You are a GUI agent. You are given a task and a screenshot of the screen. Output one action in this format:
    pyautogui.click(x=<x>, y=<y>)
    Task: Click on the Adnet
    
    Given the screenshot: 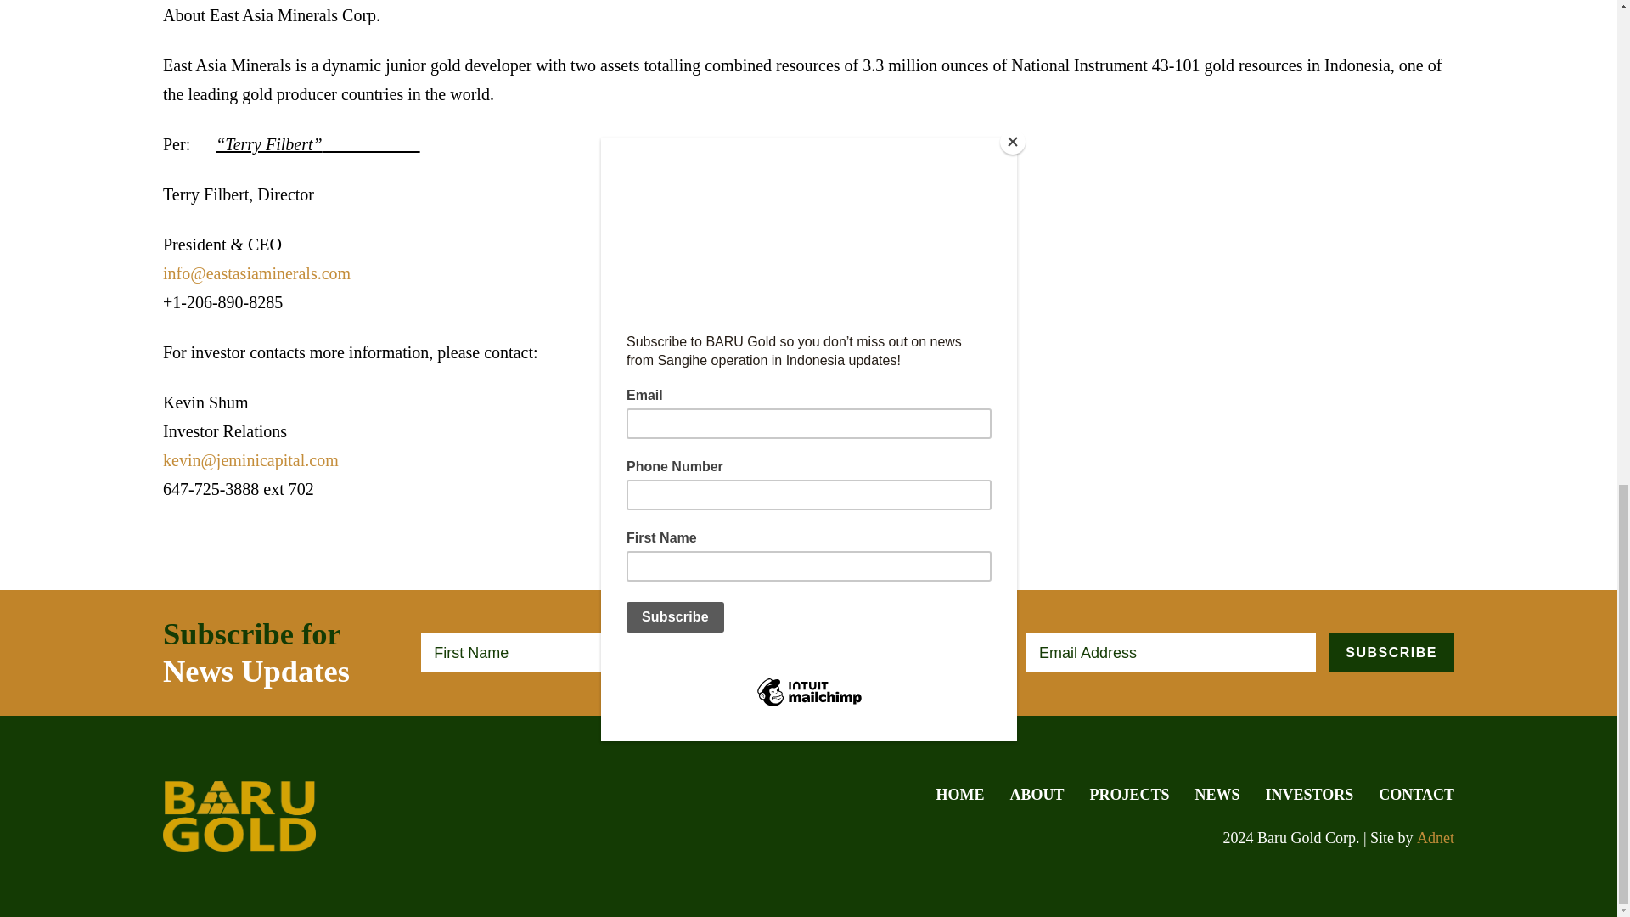 What is the action you would take?
    pyautogui.click(x=1435, y=837)
    